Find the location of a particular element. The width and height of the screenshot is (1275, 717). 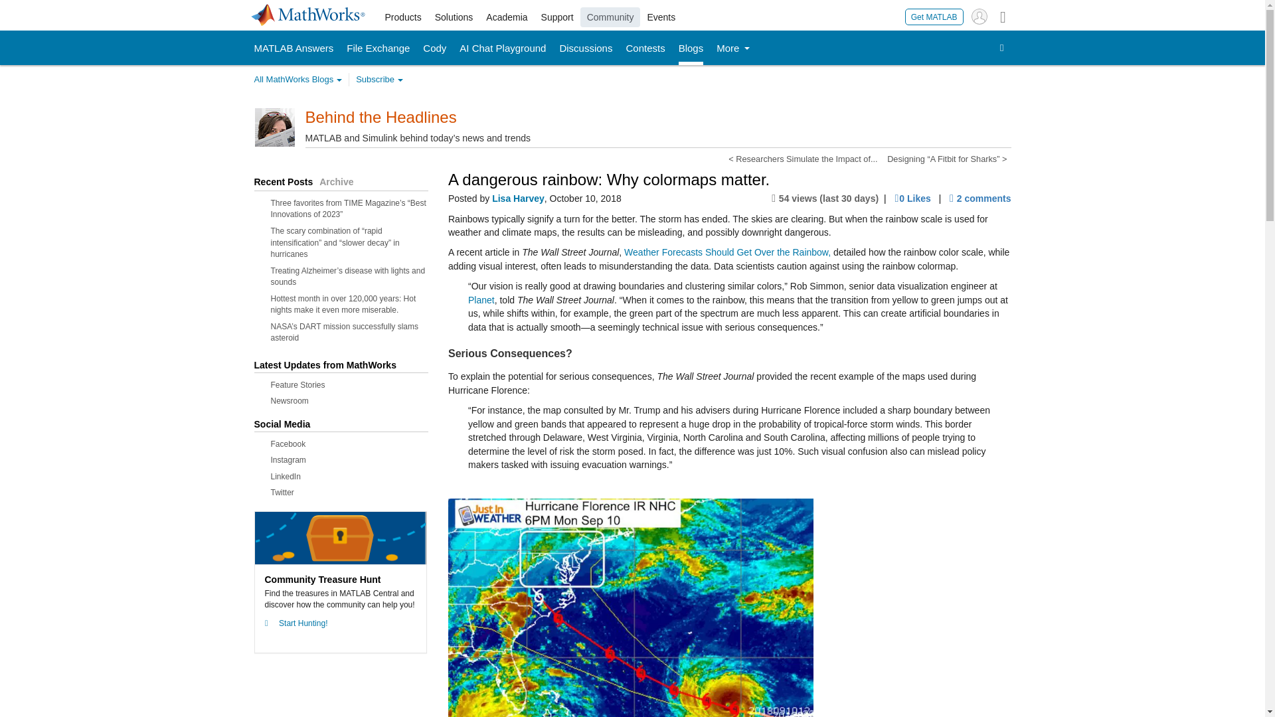

Solutions is located at coordinates (454, 17).